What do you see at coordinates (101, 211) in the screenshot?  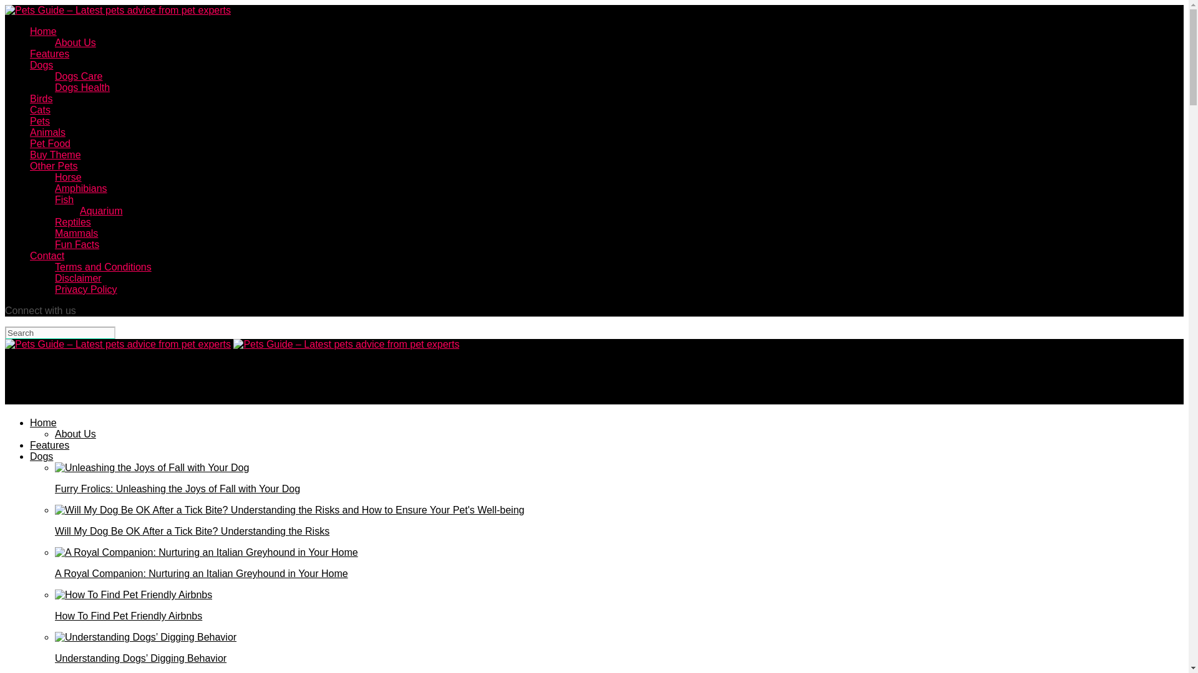 I see `Aquarium` at bounding box center [101, 211].